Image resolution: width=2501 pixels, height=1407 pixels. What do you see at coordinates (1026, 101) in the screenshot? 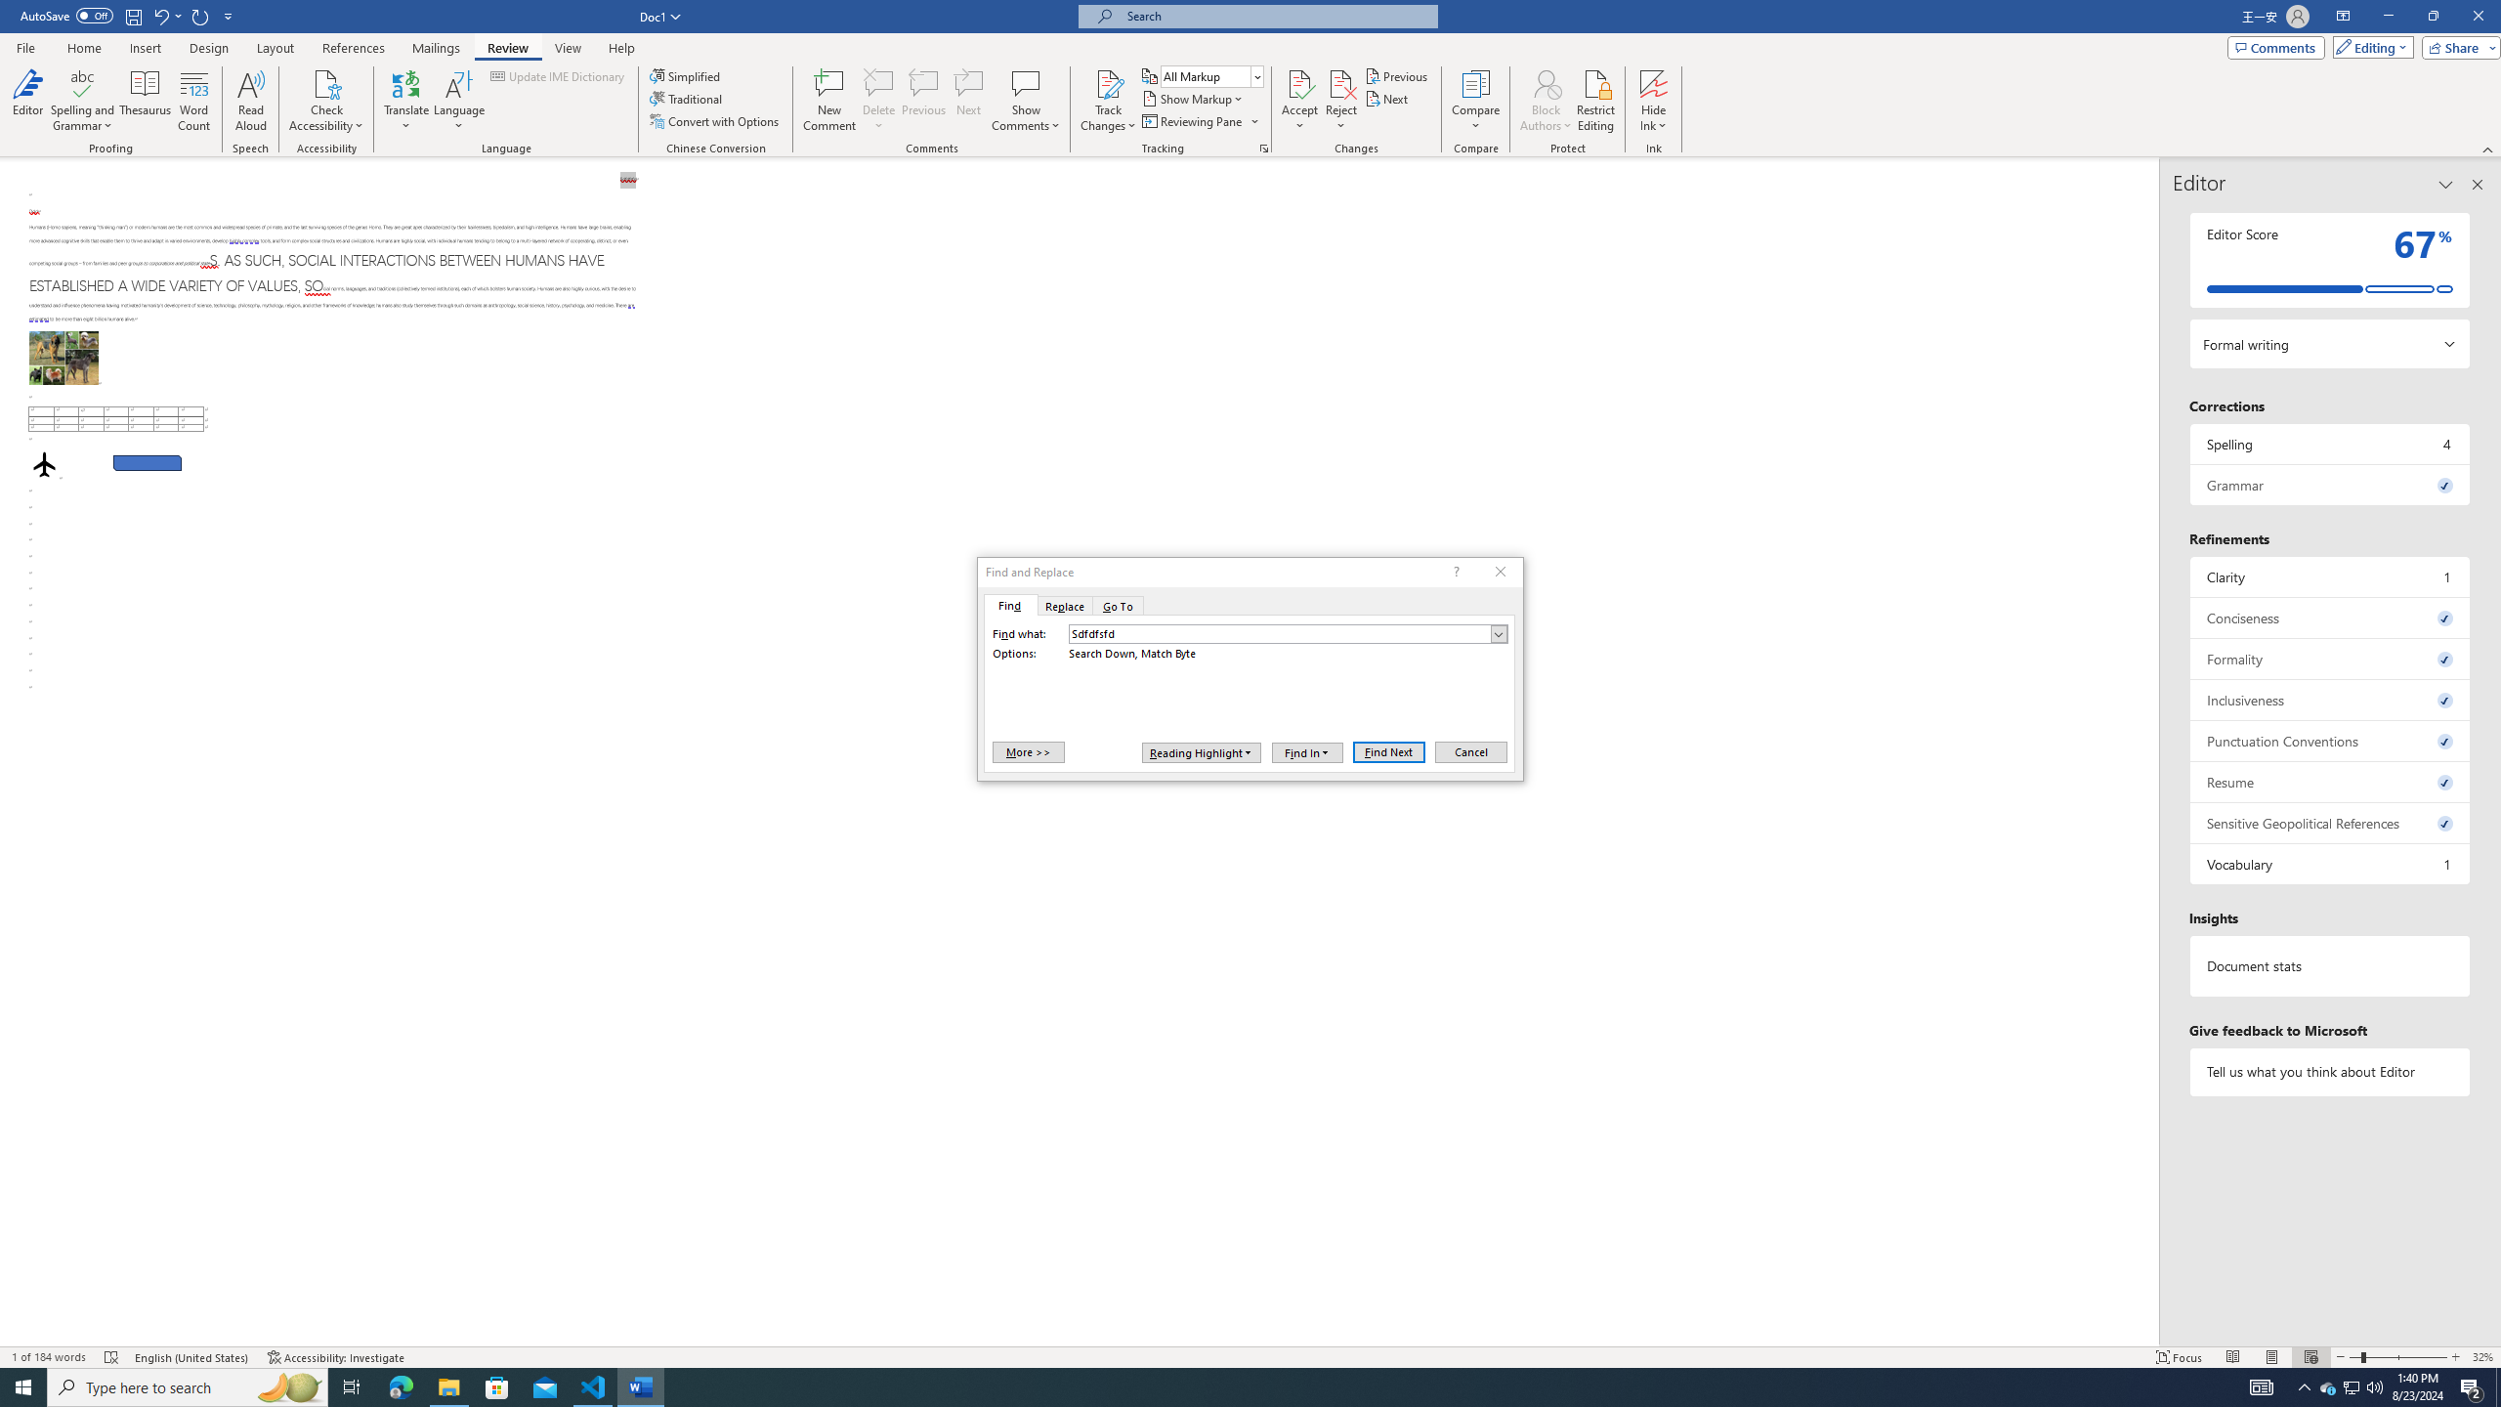
I see `Show Comments` at bounding box center [1026, 101].